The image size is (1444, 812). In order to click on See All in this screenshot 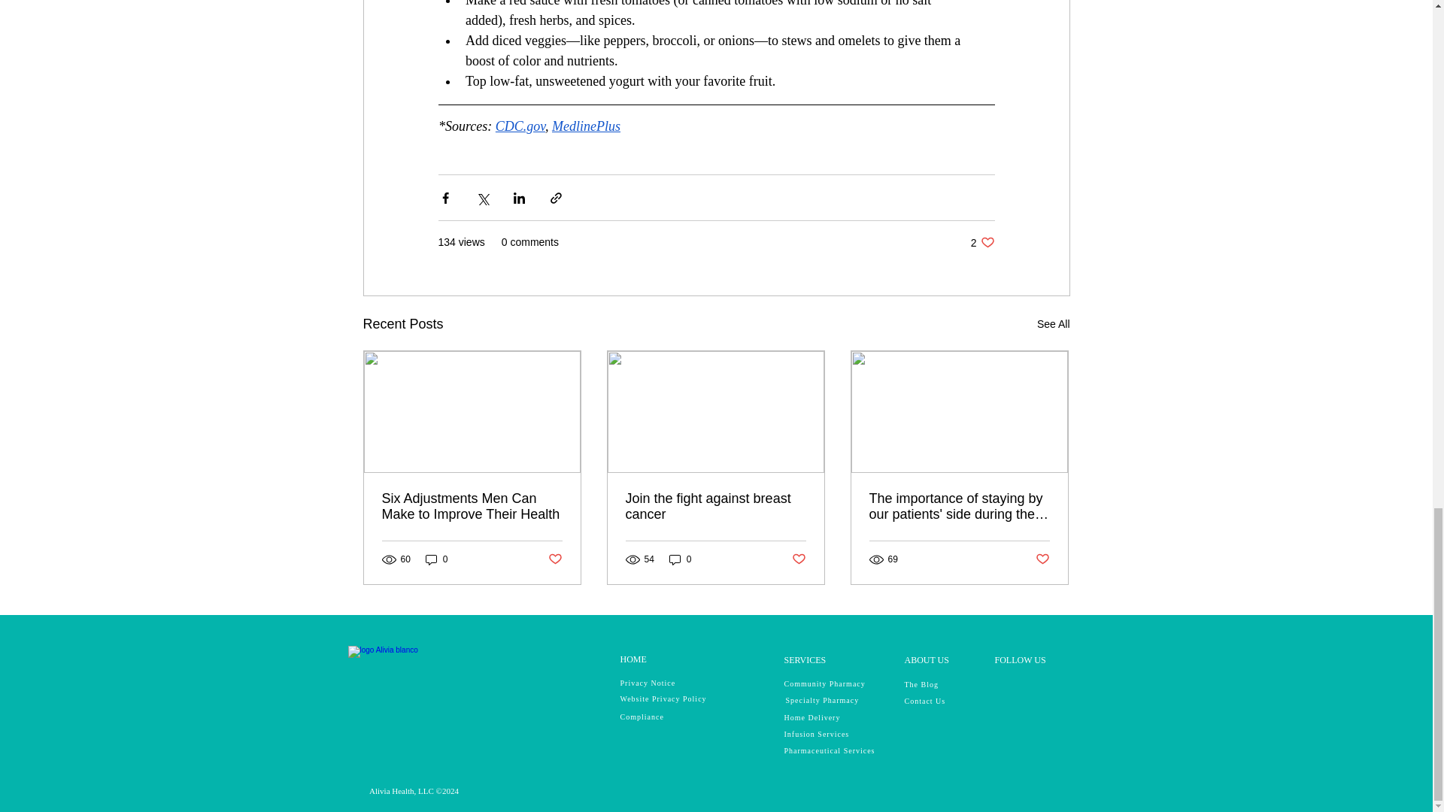, I will do `click(436, 559)`.